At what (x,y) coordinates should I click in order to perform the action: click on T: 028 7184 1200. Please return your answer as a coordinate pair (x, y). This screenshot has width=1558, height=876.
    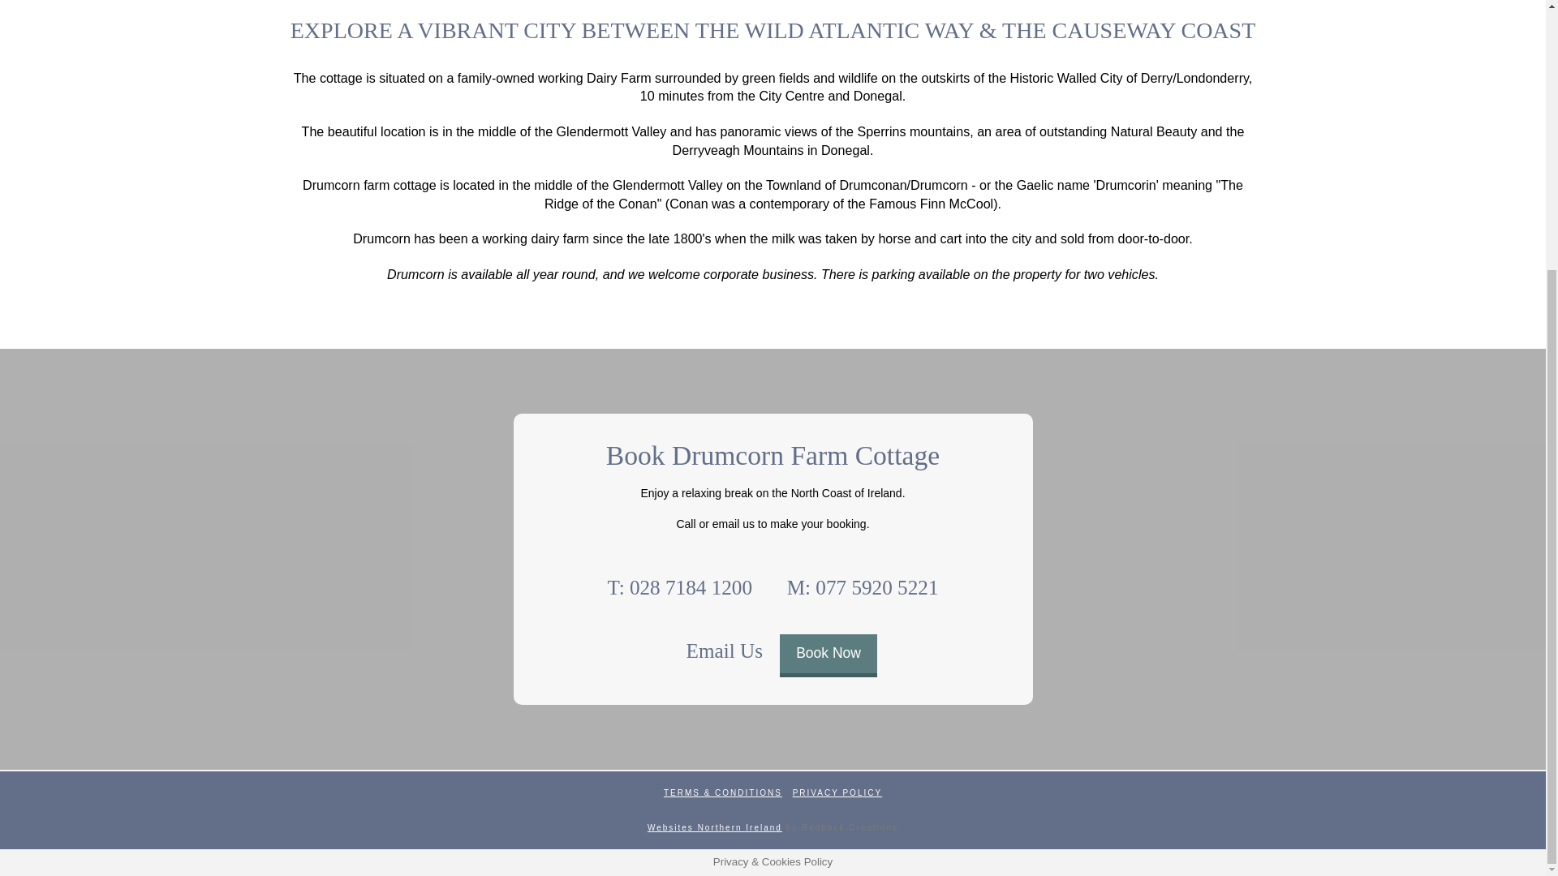
    Looking at the image, I should click on (680, 586).